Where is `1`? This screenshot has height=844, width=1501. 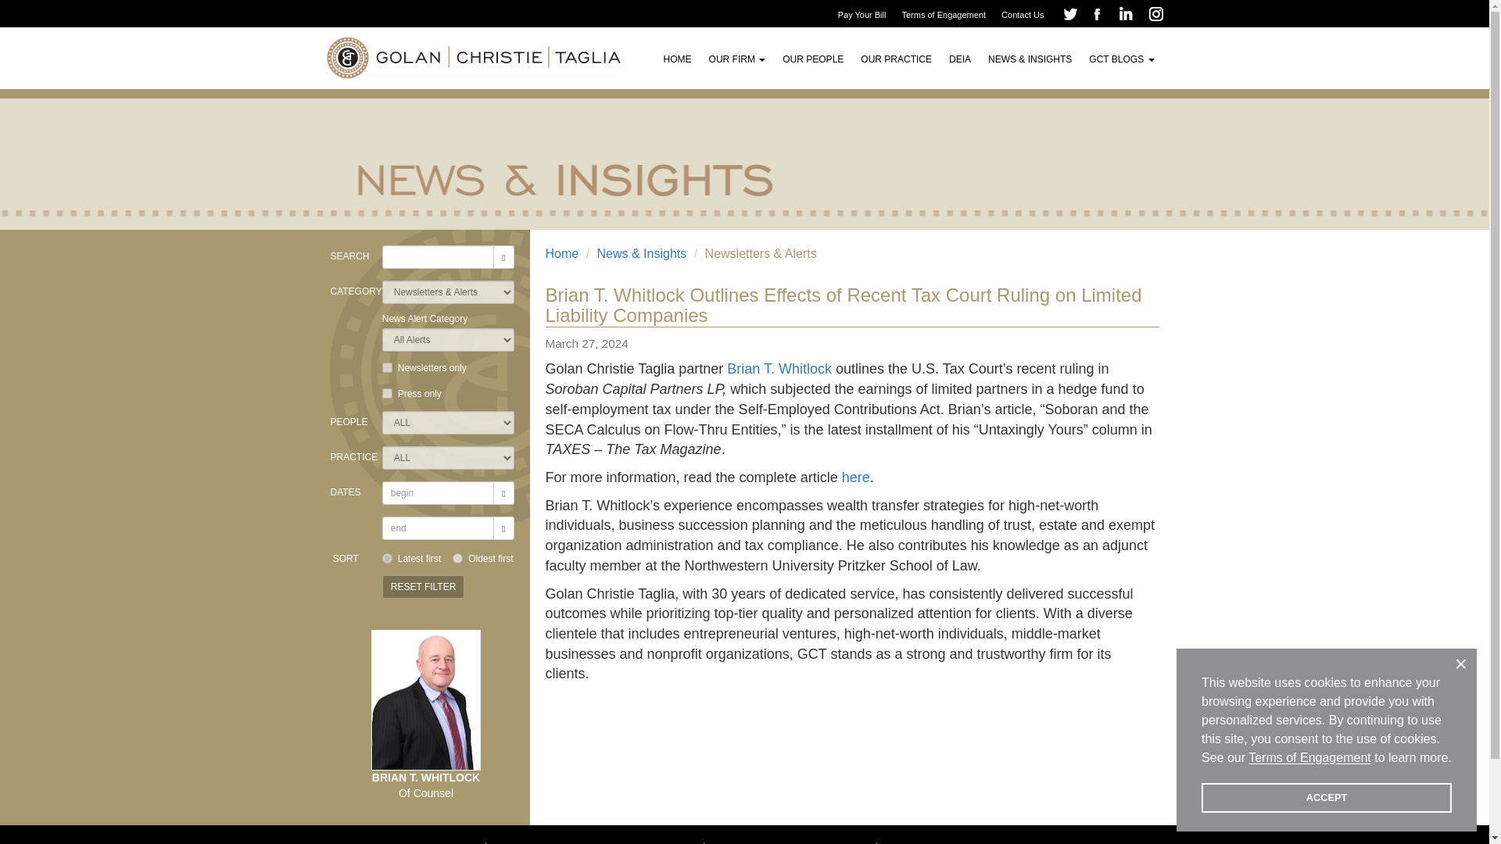
1 is located at coordinates (387, 367).